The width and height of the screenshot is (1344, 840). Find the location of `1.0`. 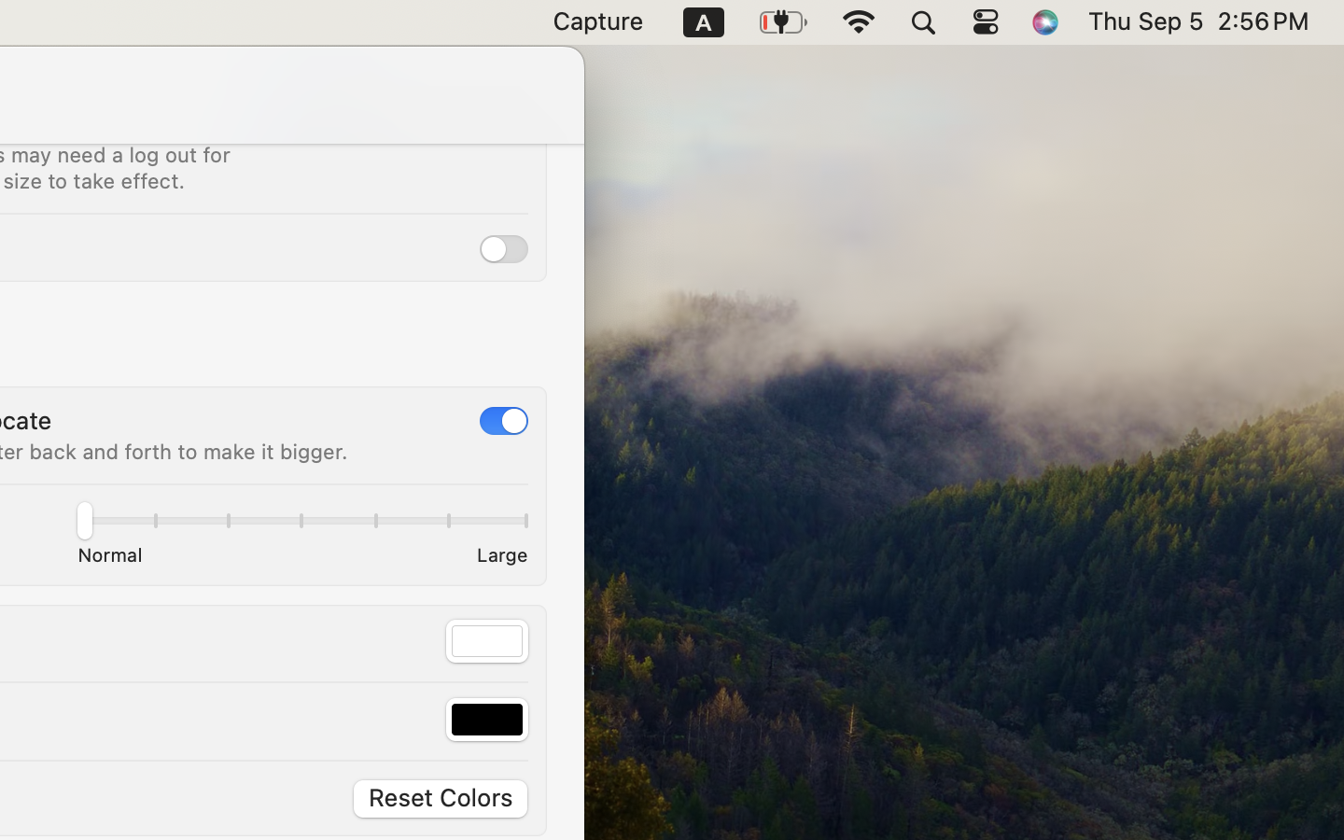

1.0 is located at coordinates (301, 525).